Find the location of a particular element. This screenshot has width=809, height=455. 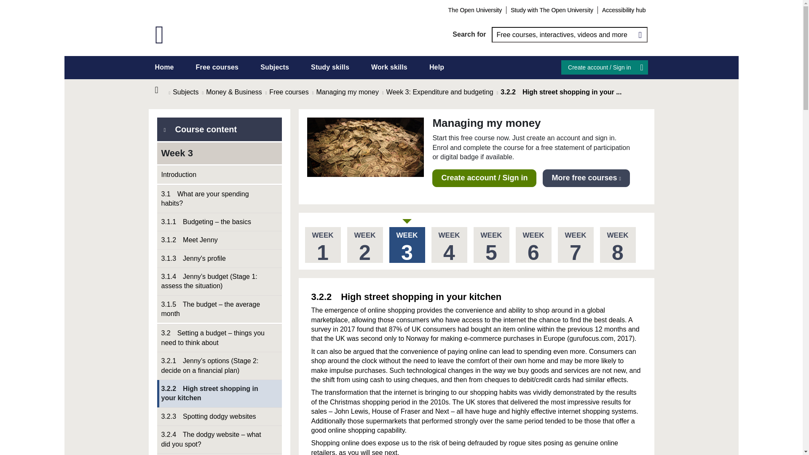

Work skills is located at coordinates (389, 67).